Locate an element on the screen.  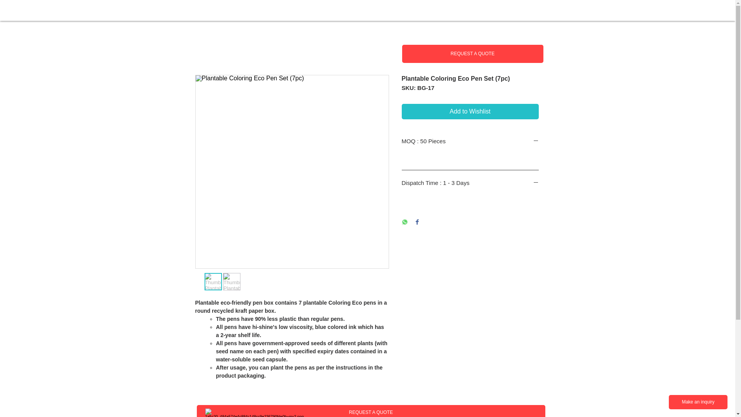
Dispatch Time : 1 - 3 Days is located at coordinates (470, 183).